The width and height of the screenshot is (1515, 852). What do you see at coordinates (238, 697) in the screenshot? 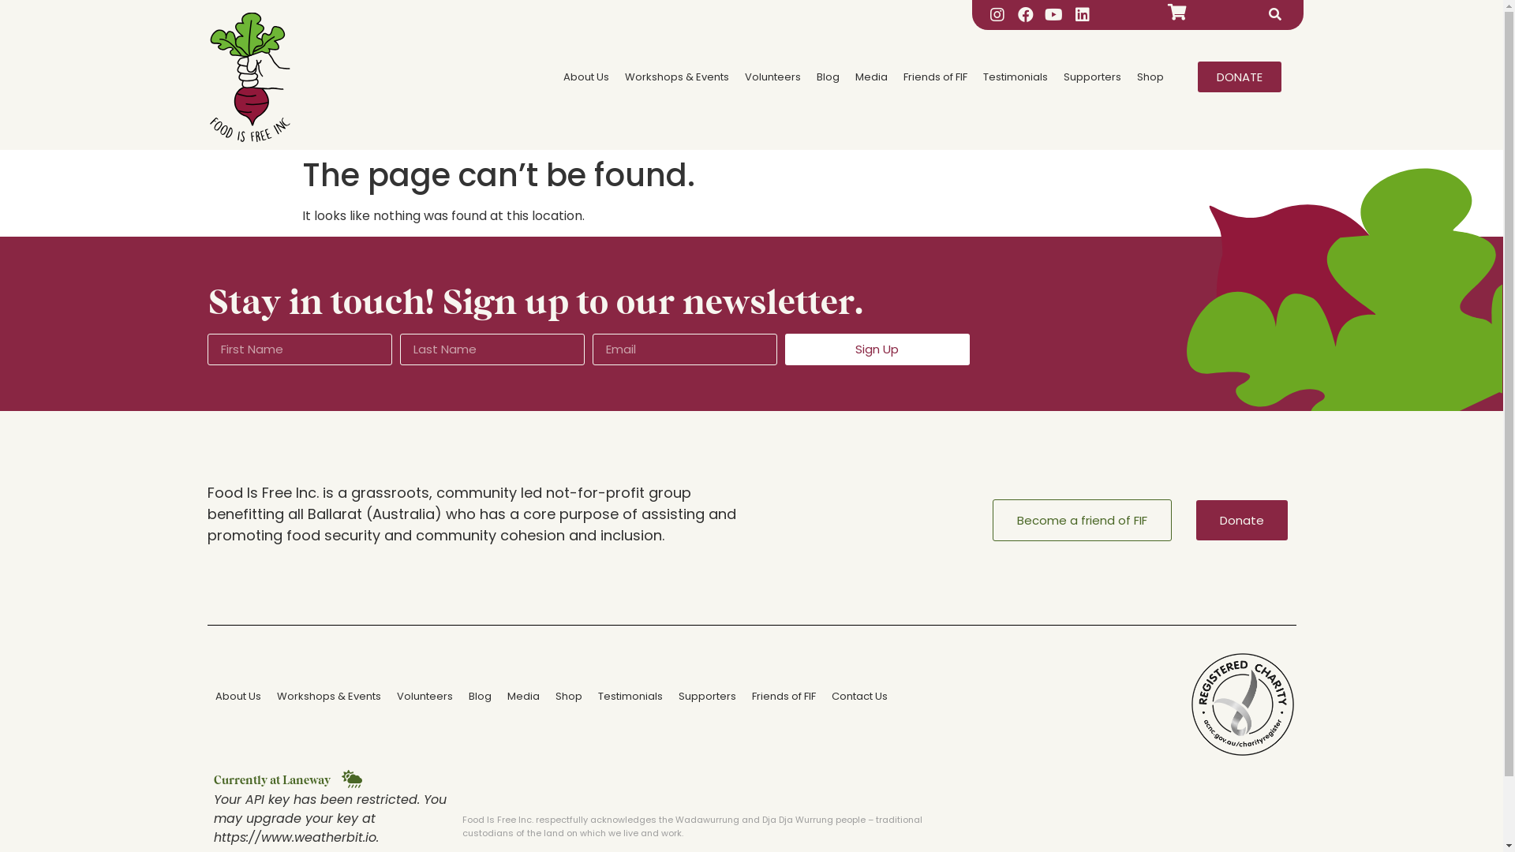
I see `About Us` at bounding box center [238, 697].